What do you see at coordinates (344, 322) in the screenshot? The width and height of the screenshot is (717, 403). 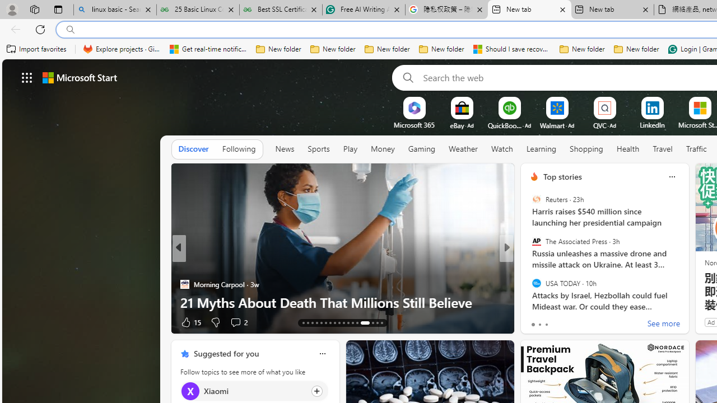 I see `AutomationID: tab-22` at bounding box center [344, 322].